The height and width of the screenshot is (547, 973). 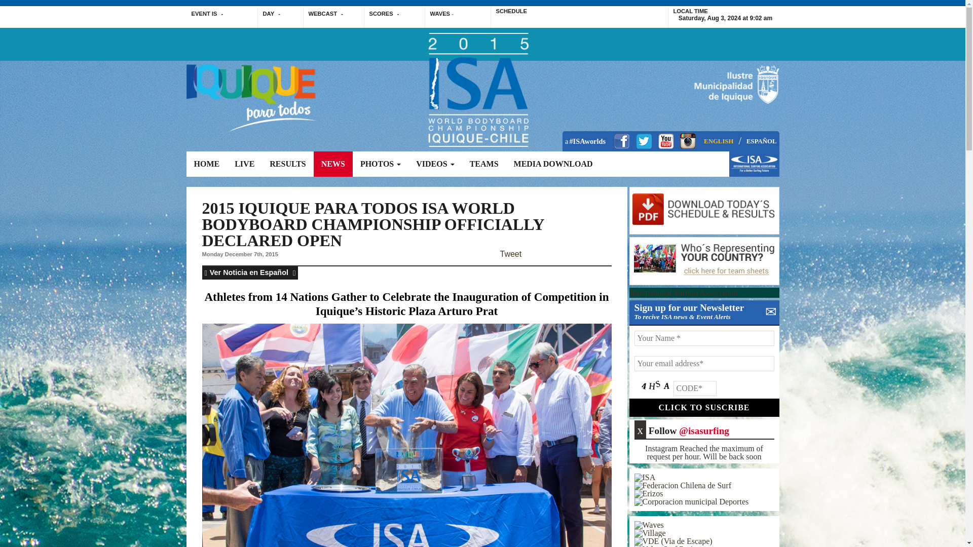 I want to click on VIDEOS, so click(x=435, y=164).